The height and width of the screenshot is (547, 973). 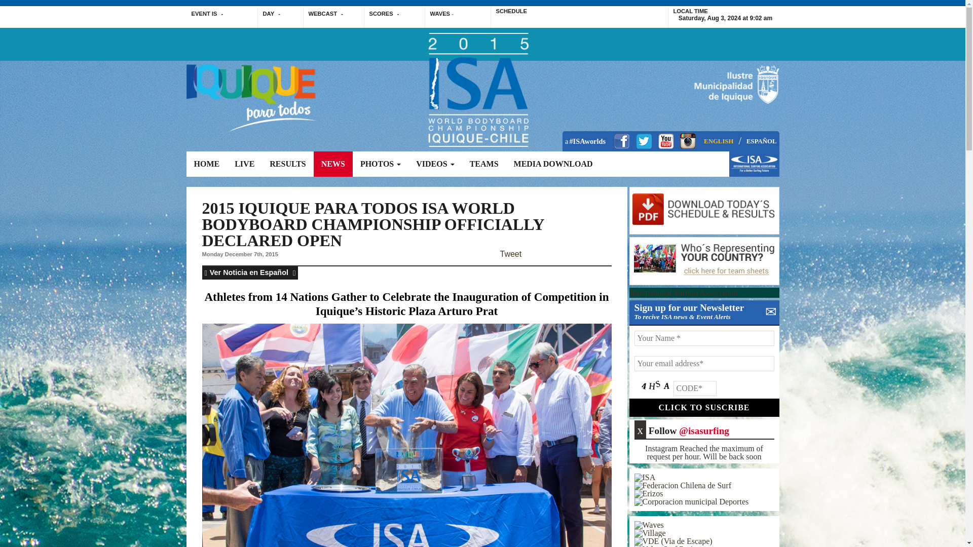 I want to click on VIDEOS, so click(x=435, y=164).